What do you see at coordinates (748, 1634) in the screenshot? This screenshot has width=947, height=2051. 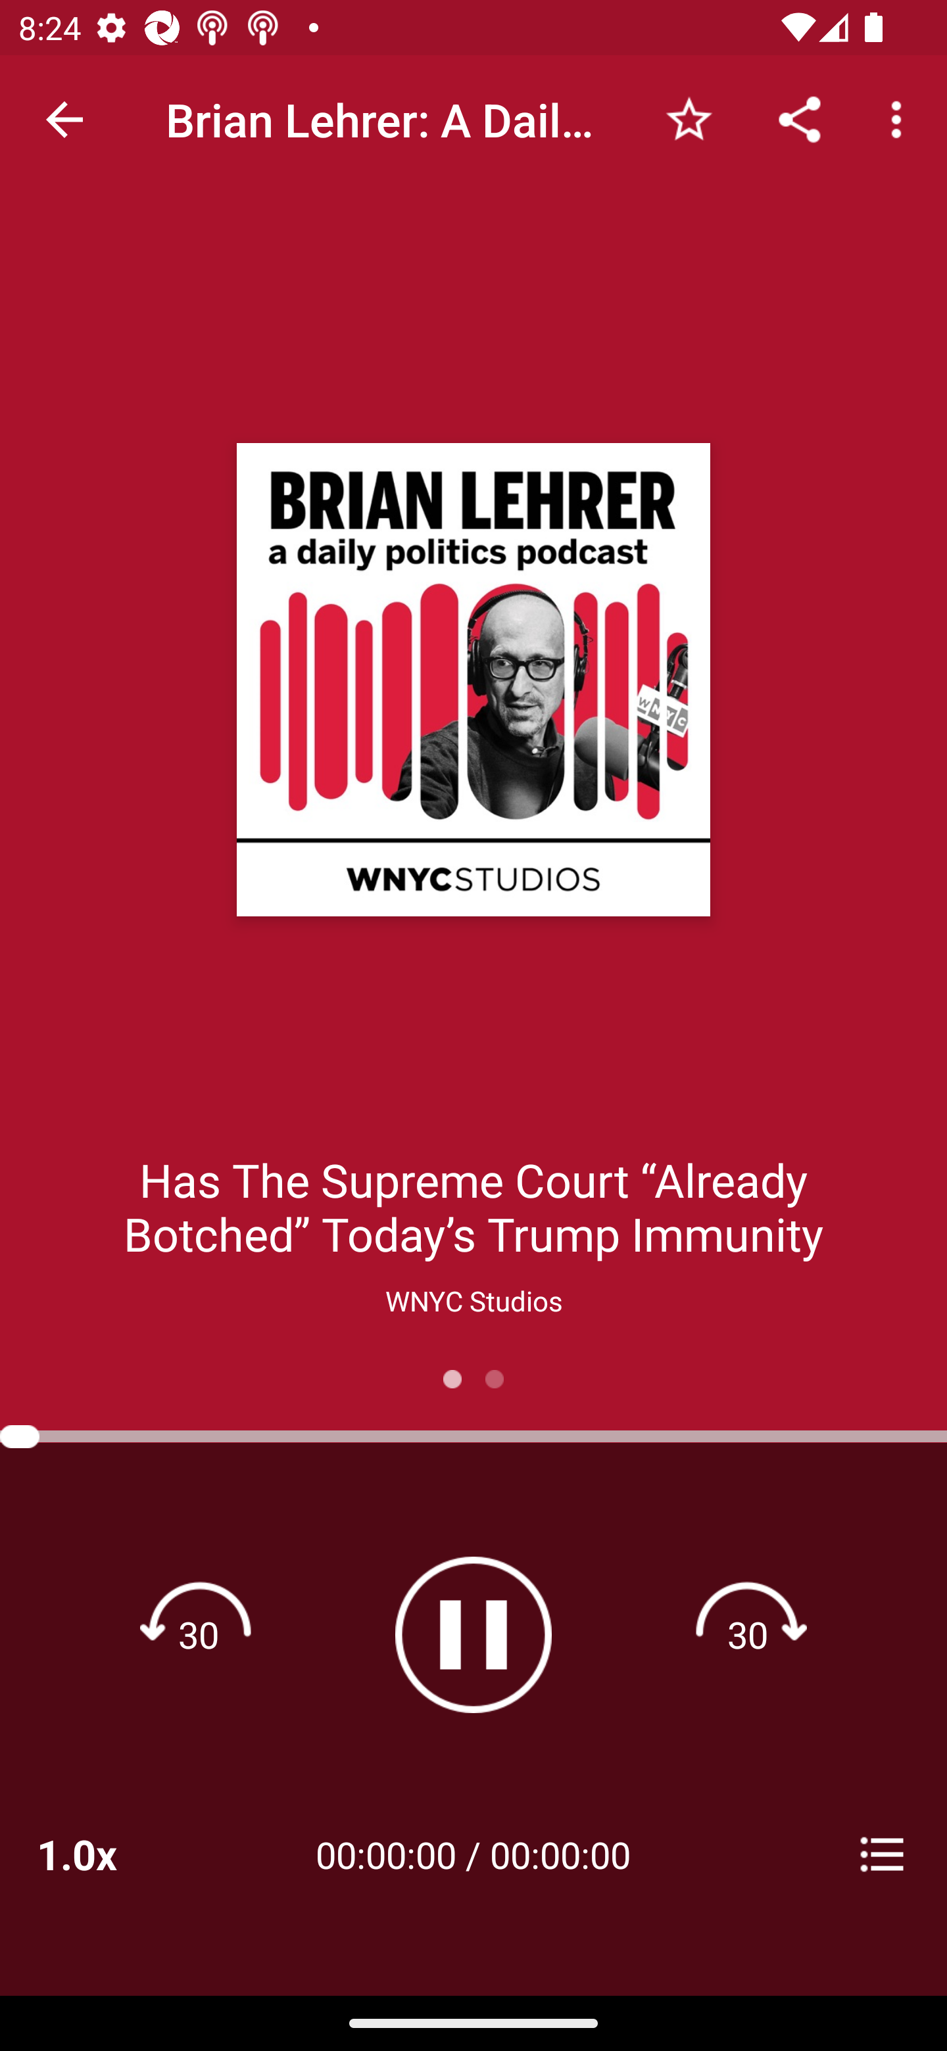 I see `Fast forward` at bounding box center [748, 1634].